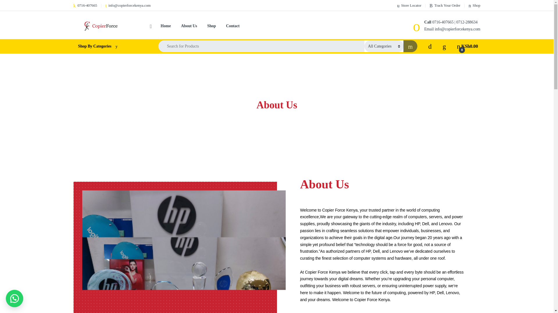 The image size is (558, 313). What do you see at coordinates (189, 26) in the screenshot?
I see `Contact` at bounding box center [189, 26].